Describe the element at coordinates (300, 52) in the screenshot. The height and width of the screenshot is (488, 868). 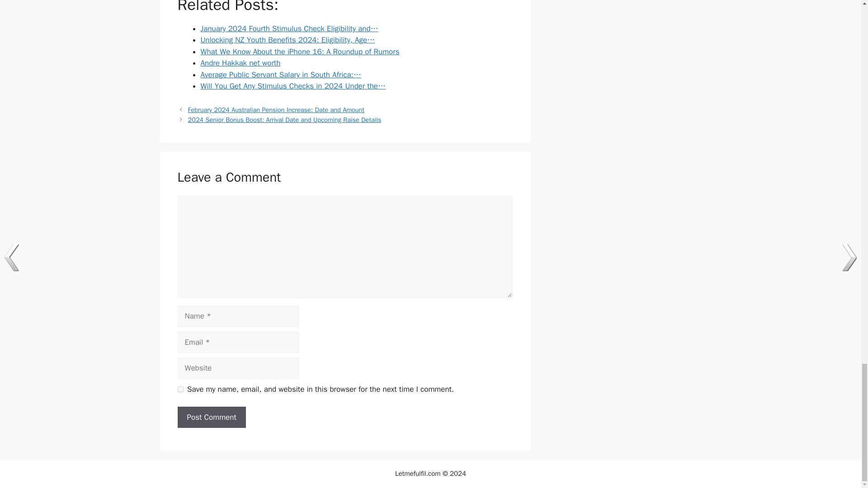
I see `What We Know About the iPhone 16: A Roundup of Rumors` at that location.